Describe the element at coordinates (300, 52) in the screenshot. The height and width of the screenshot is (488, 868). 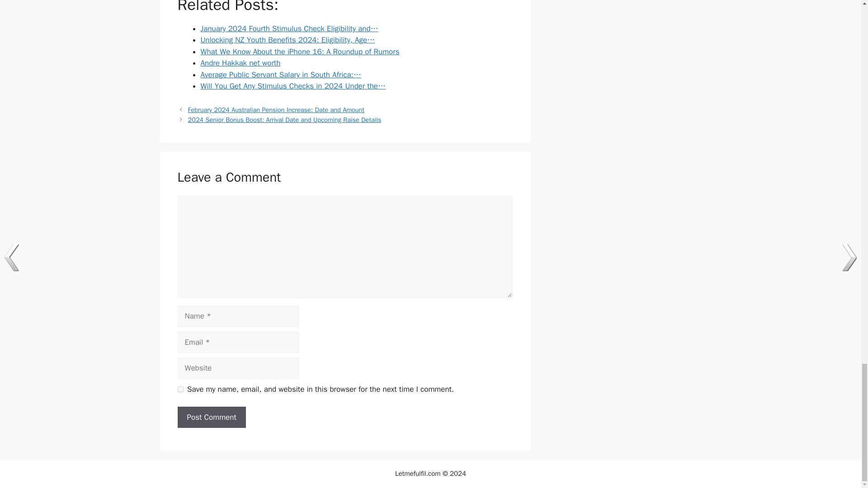
I see `What We Know About the iPhone 16: A Roundup of Rumors` at that location.